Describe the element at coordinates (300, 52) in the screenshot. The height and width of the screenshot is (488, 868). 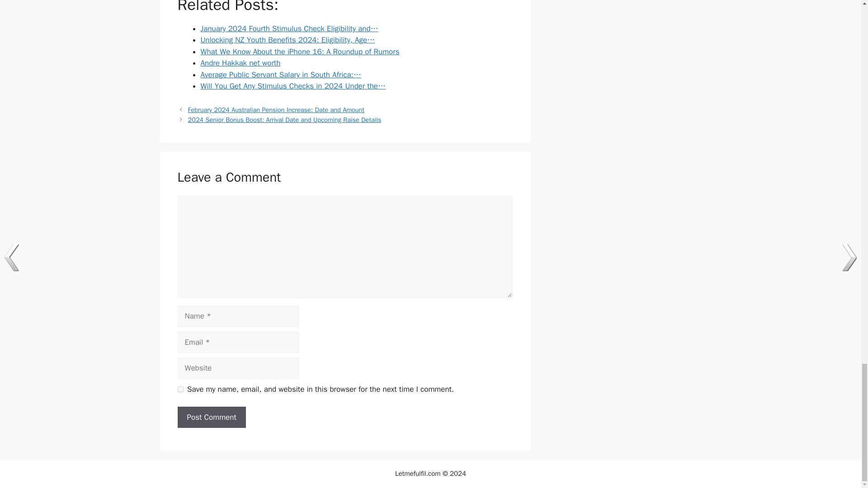
I see `What We Know About the iPhone 16: A Roundup of Rumors` at that location.